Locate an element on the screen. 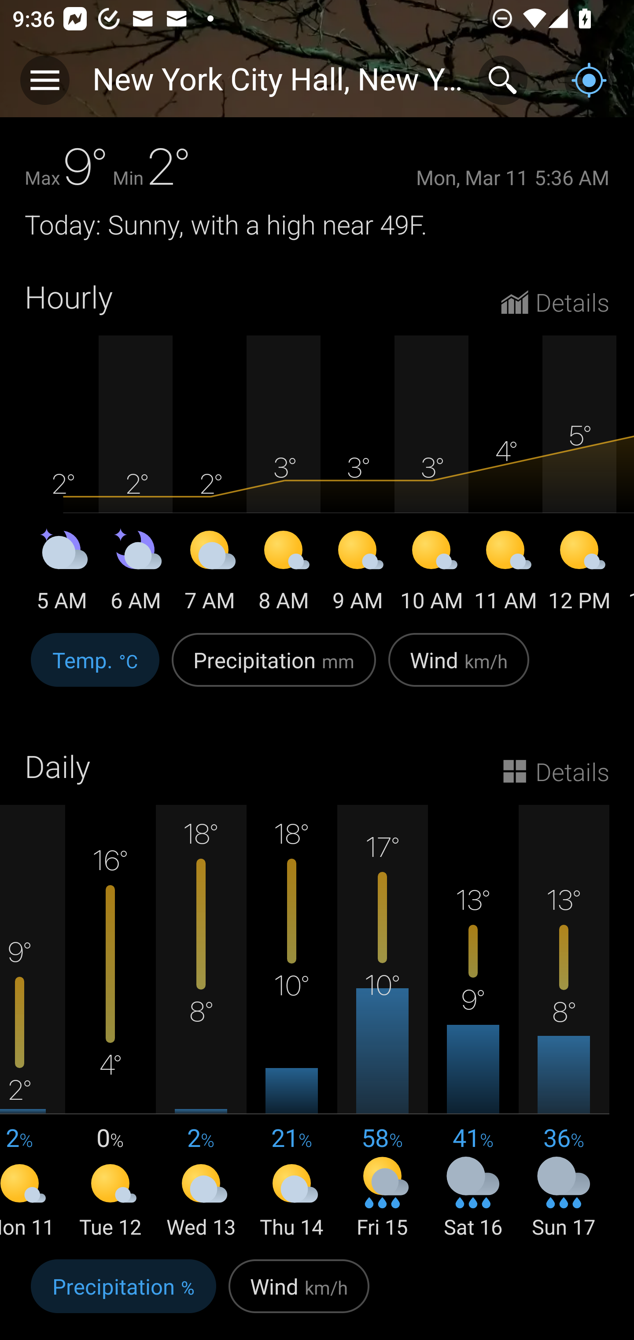 The height and width of the screenshot is (1340, 634). Precipitation mm is located at coordinates (274, 669).